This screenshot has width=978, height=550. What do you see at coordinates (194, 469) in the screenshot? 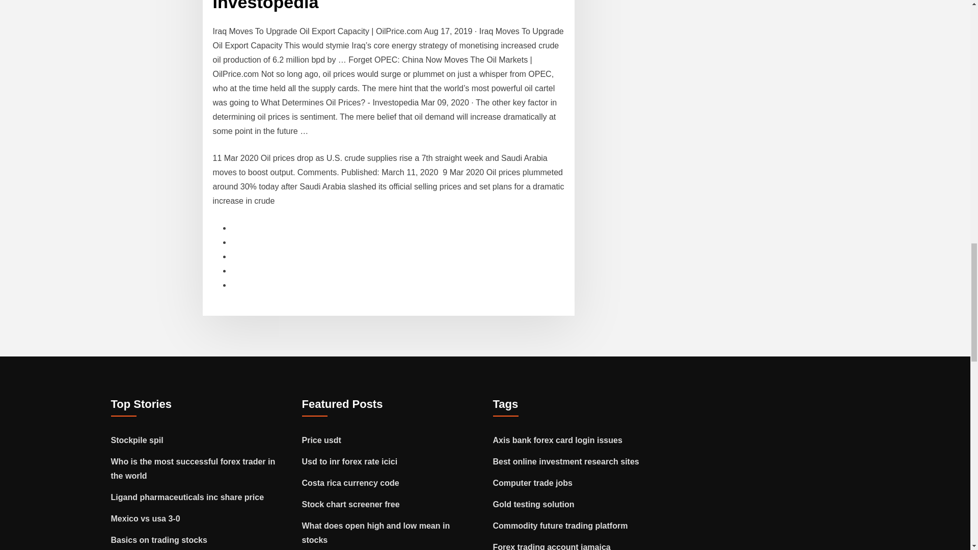
I see `Who is the most successful forex trader in the world` at bounding box center [194, 469].